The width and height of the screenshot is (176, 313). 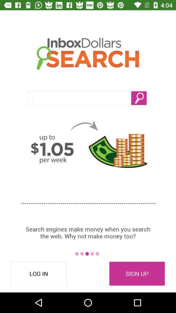 What do you see at coordinates (39, 274) in the screenshot?
I see `turn off item to the left of sign up item` at bounding box center [39, 274].